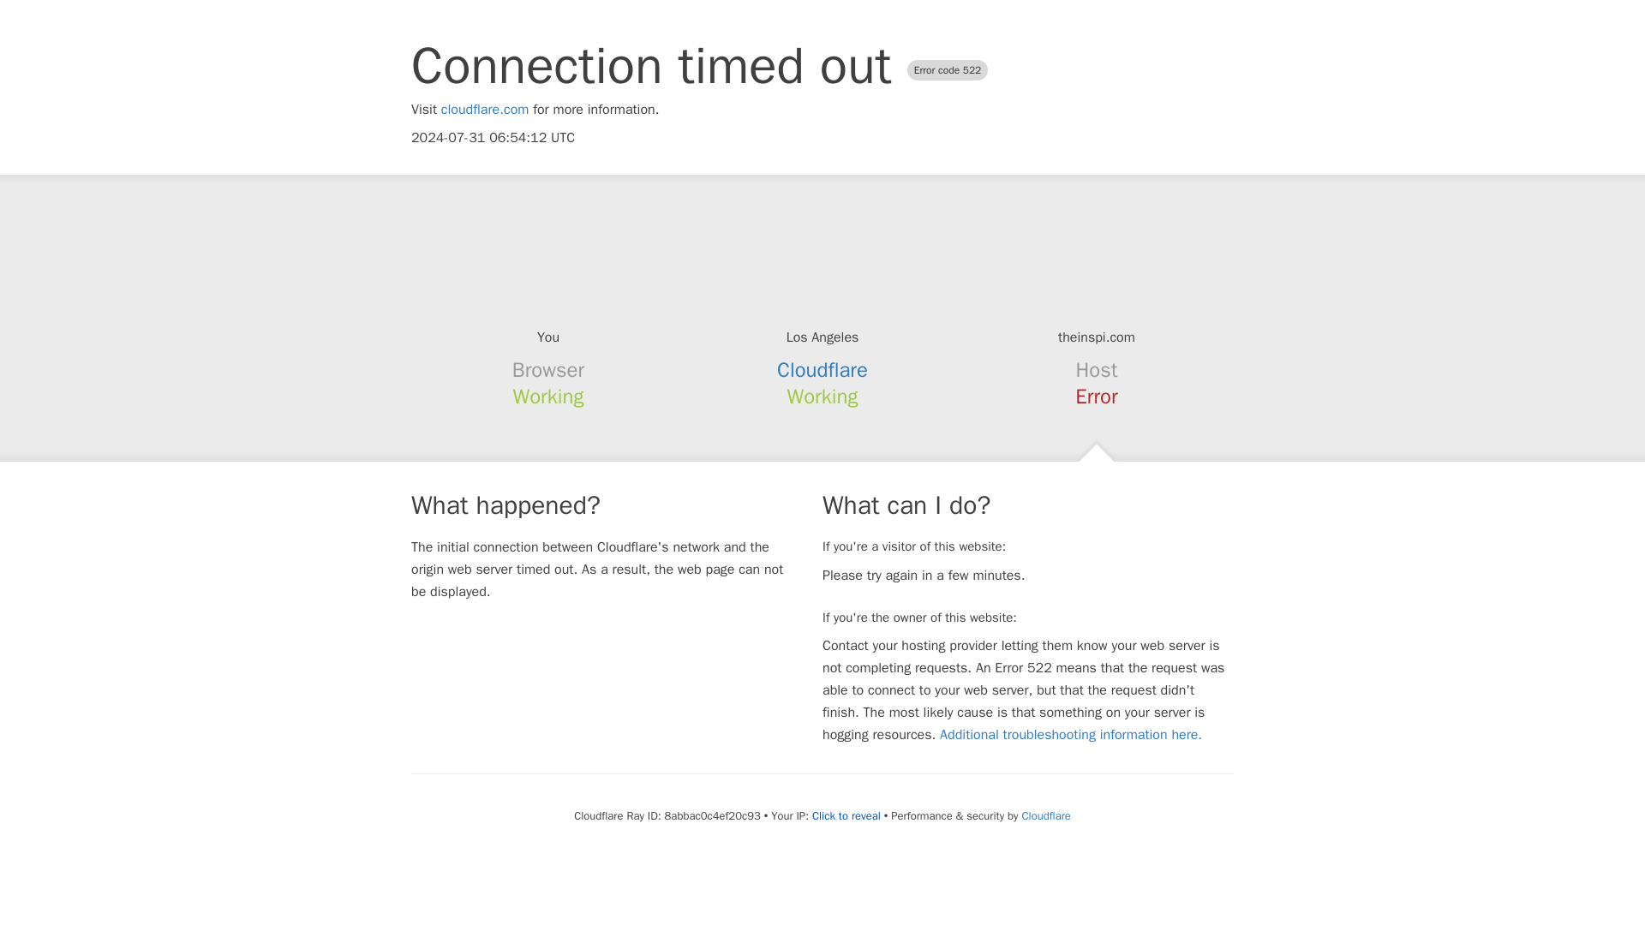  I want to click on Additional troubleshooting information here., so click(1071, 735).